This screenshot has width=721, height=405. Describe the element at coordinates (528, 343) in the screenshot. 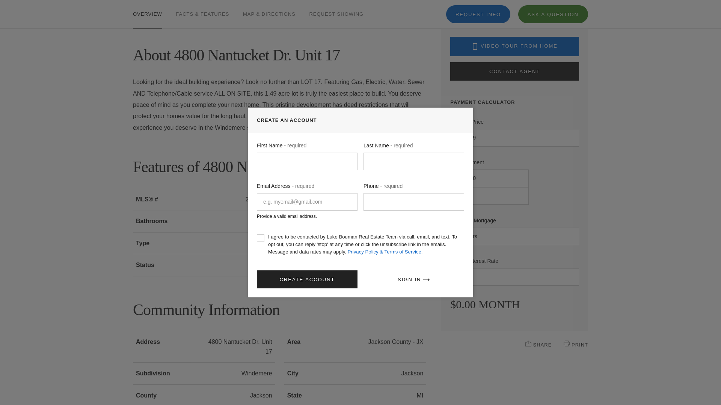

I see `SHARE` at that location.